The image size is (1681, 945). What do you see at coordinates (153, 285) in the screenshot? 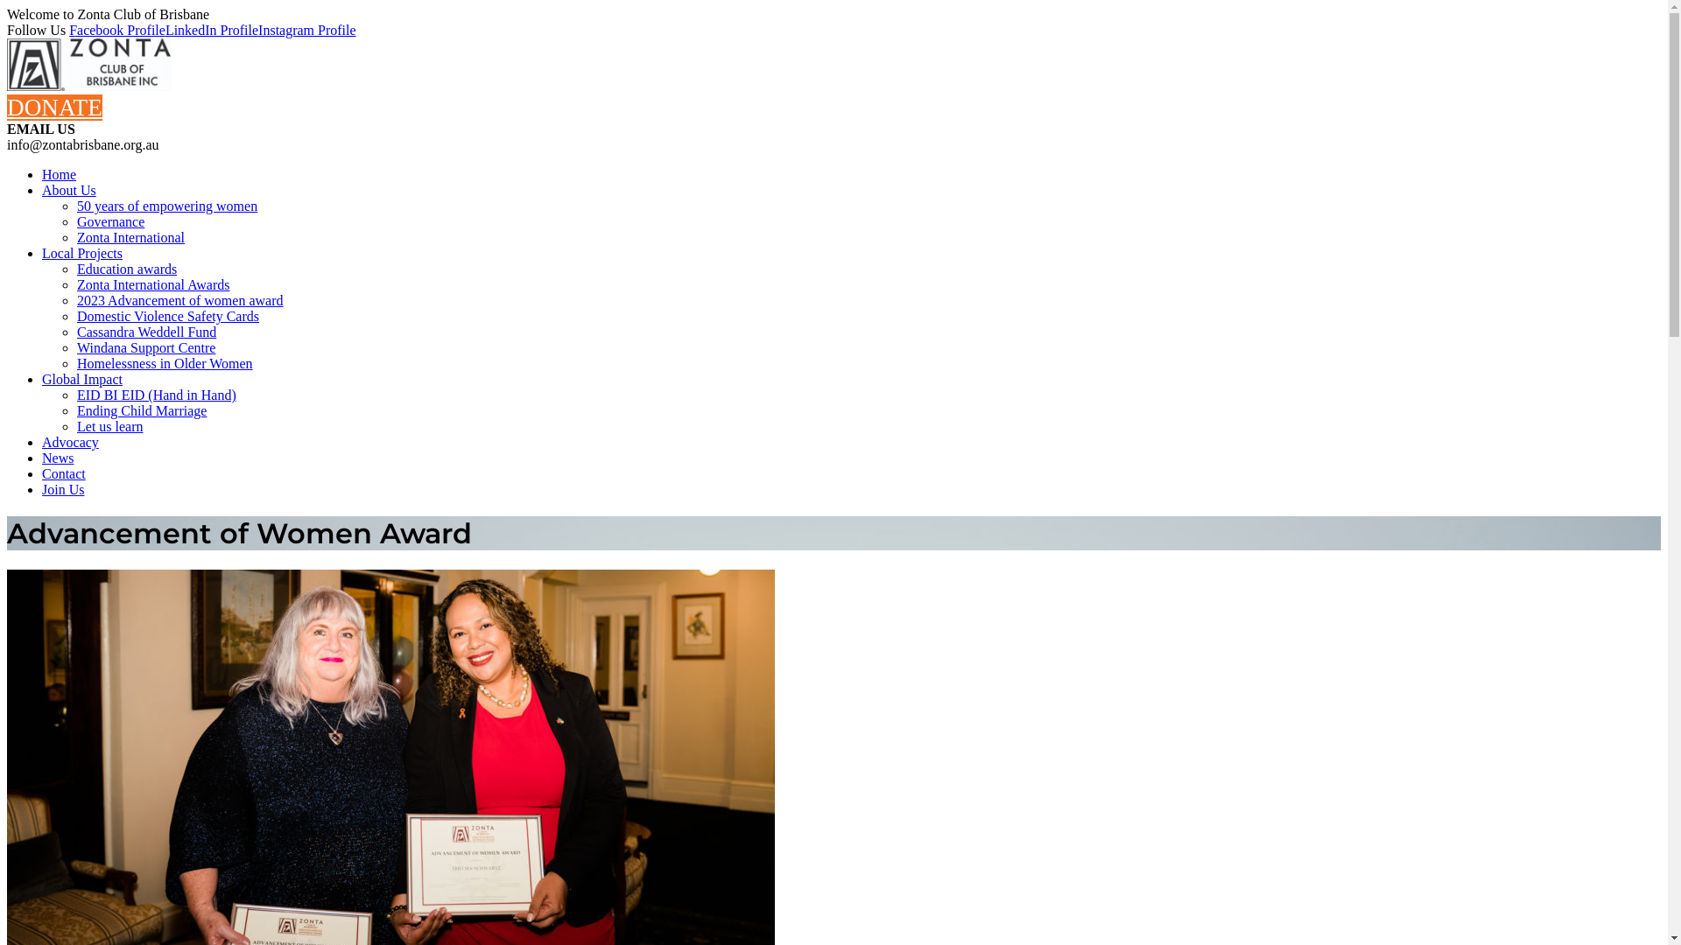
I see `Zonta International Awards` at bounding box center [153, 285].